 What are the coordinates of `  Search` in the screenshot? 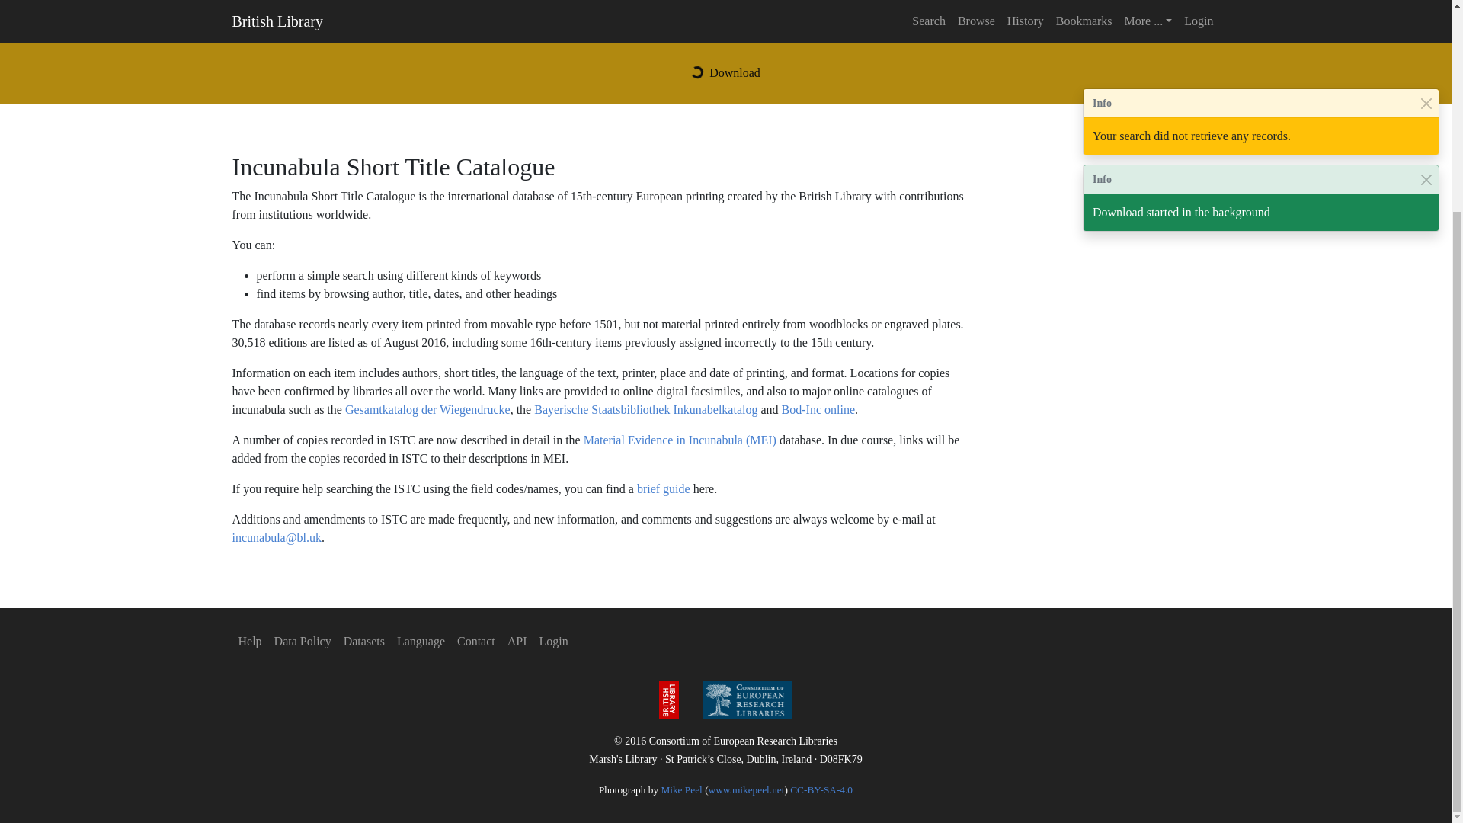 It's located at (1184, 18).